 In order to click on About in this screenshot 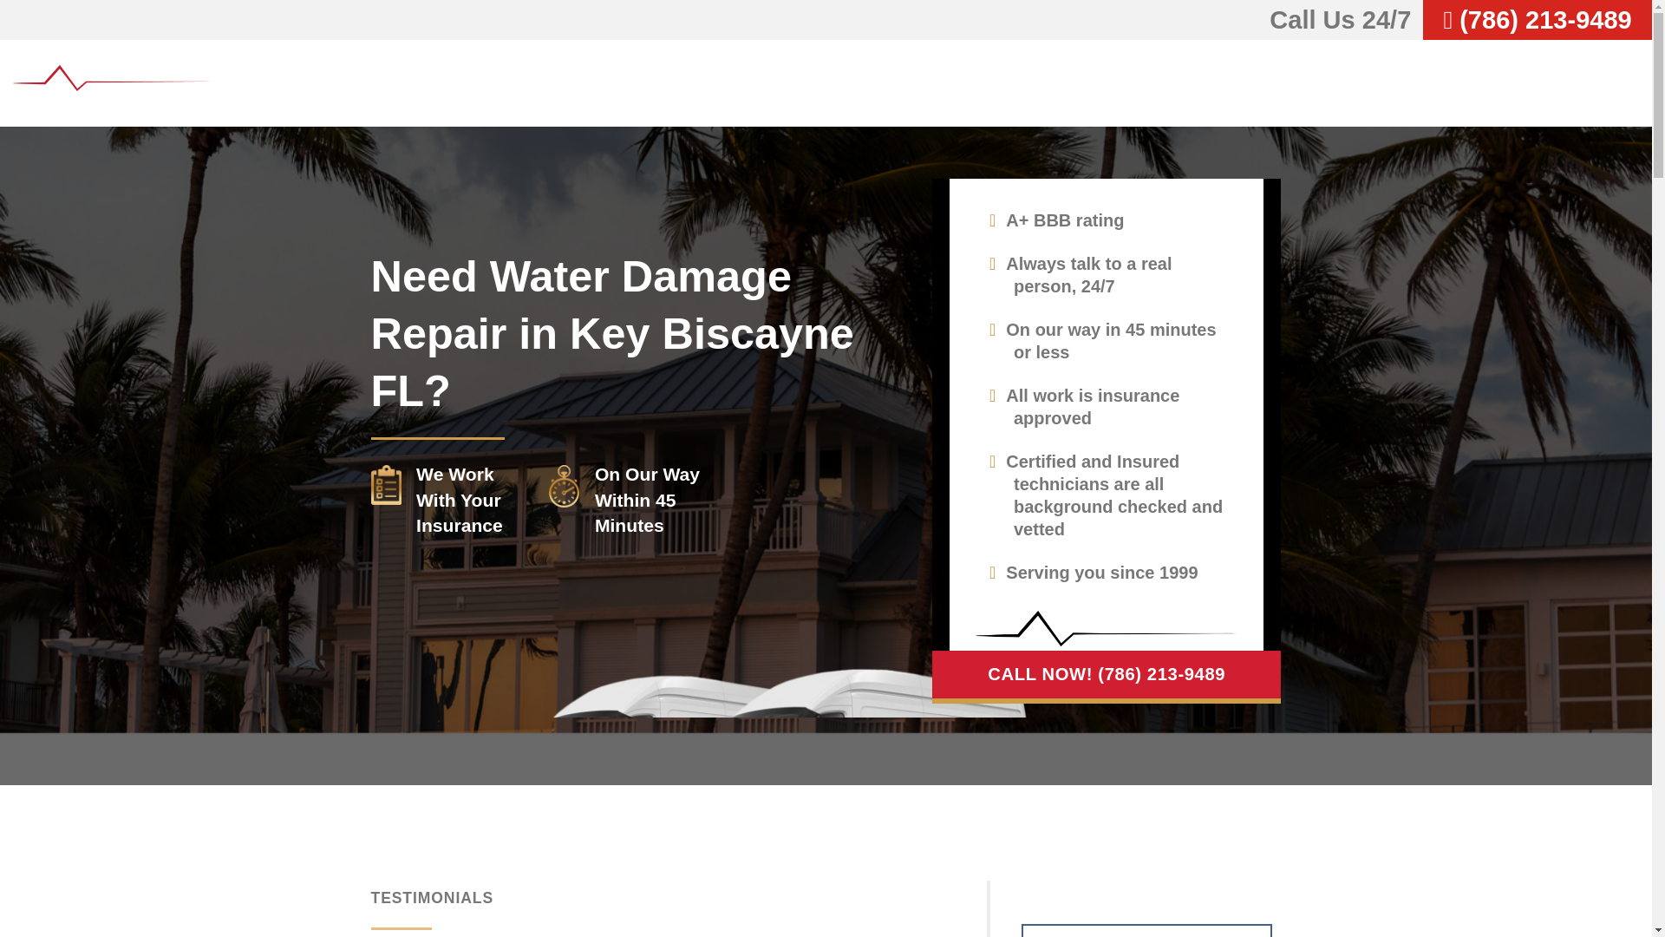, I will do `click(1254, 82)`.